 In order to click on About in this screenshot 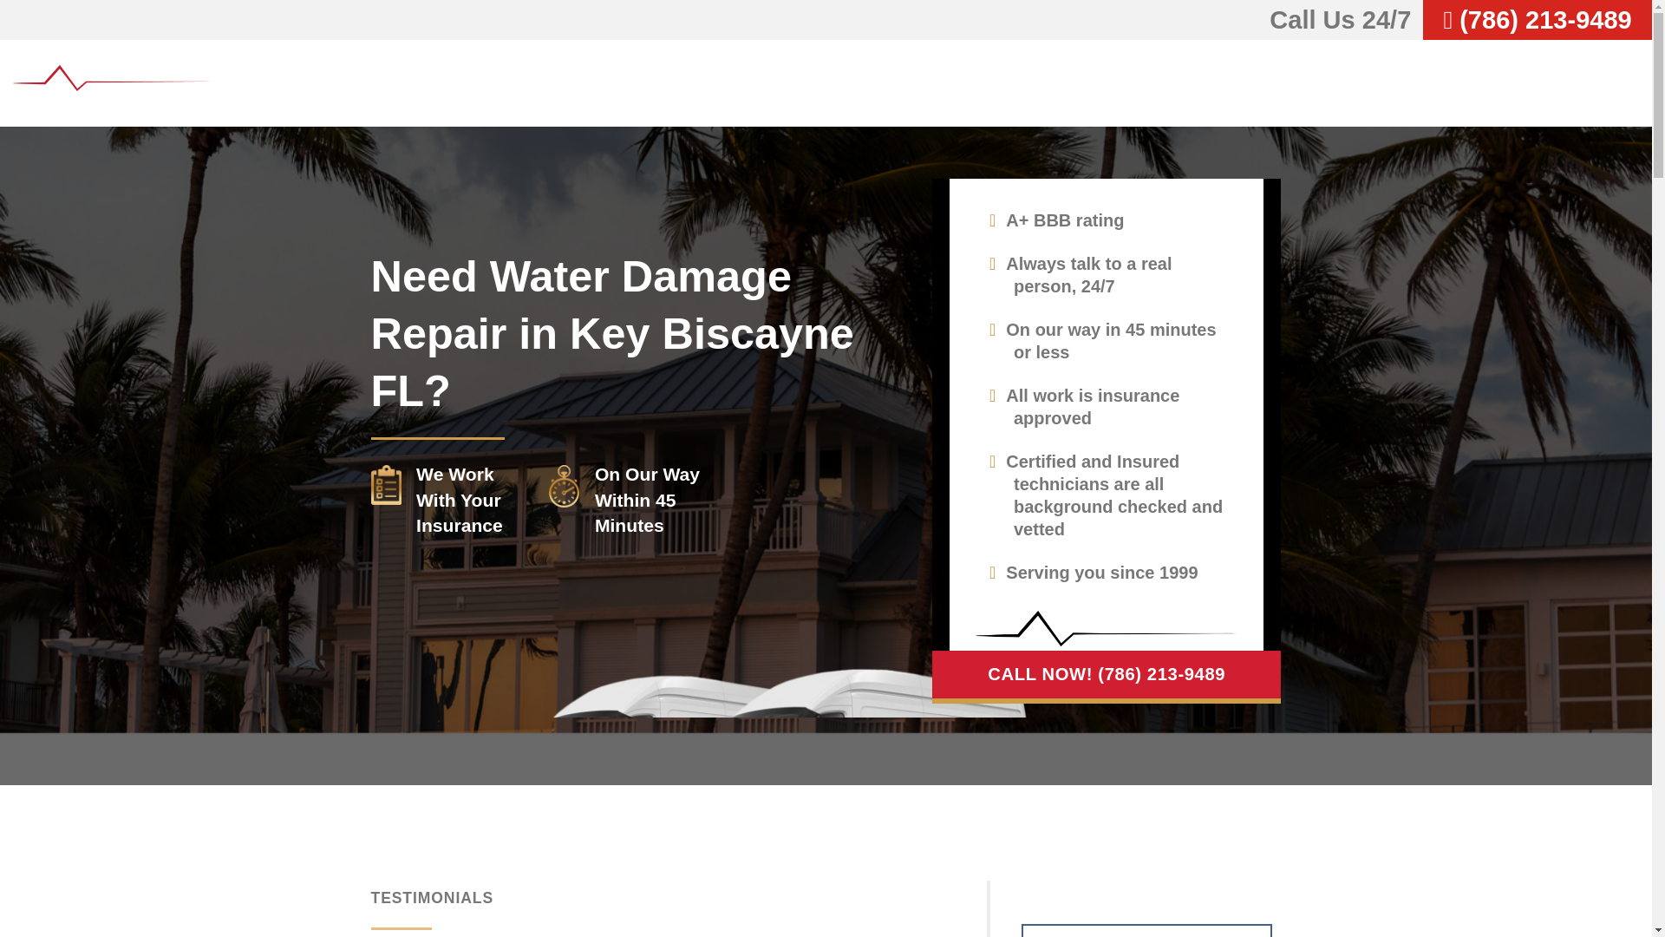, I will do `click(1254, 82)`.